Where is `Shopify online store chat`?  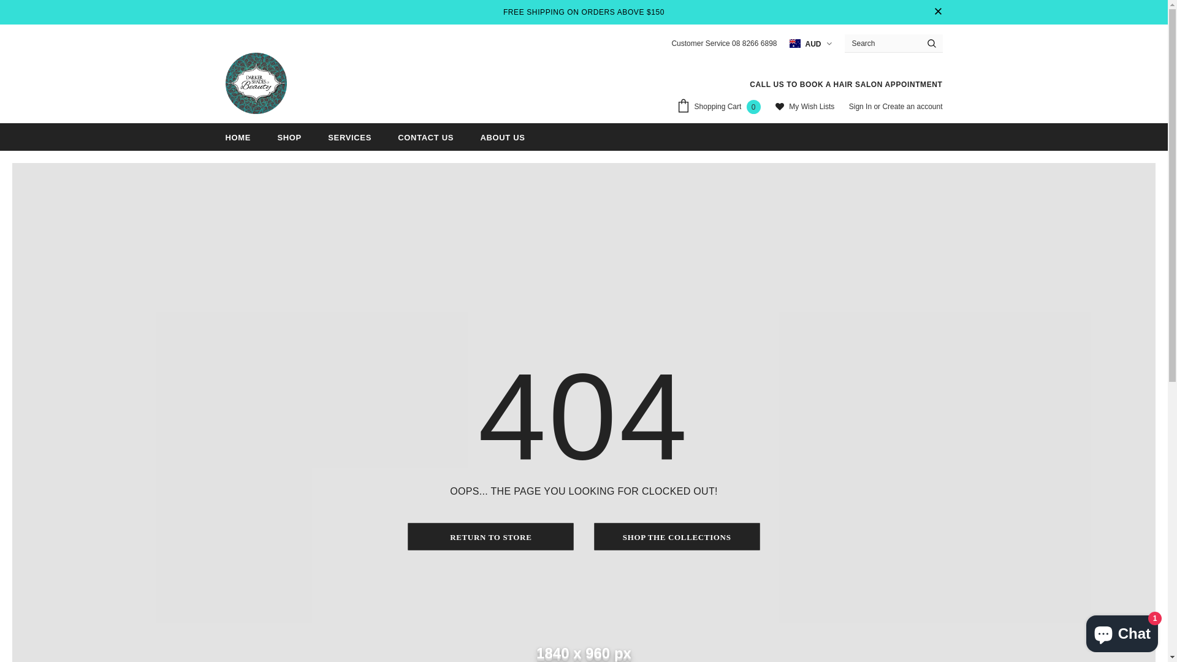 Shopify online store chat is located at coordinates (1122, 631).